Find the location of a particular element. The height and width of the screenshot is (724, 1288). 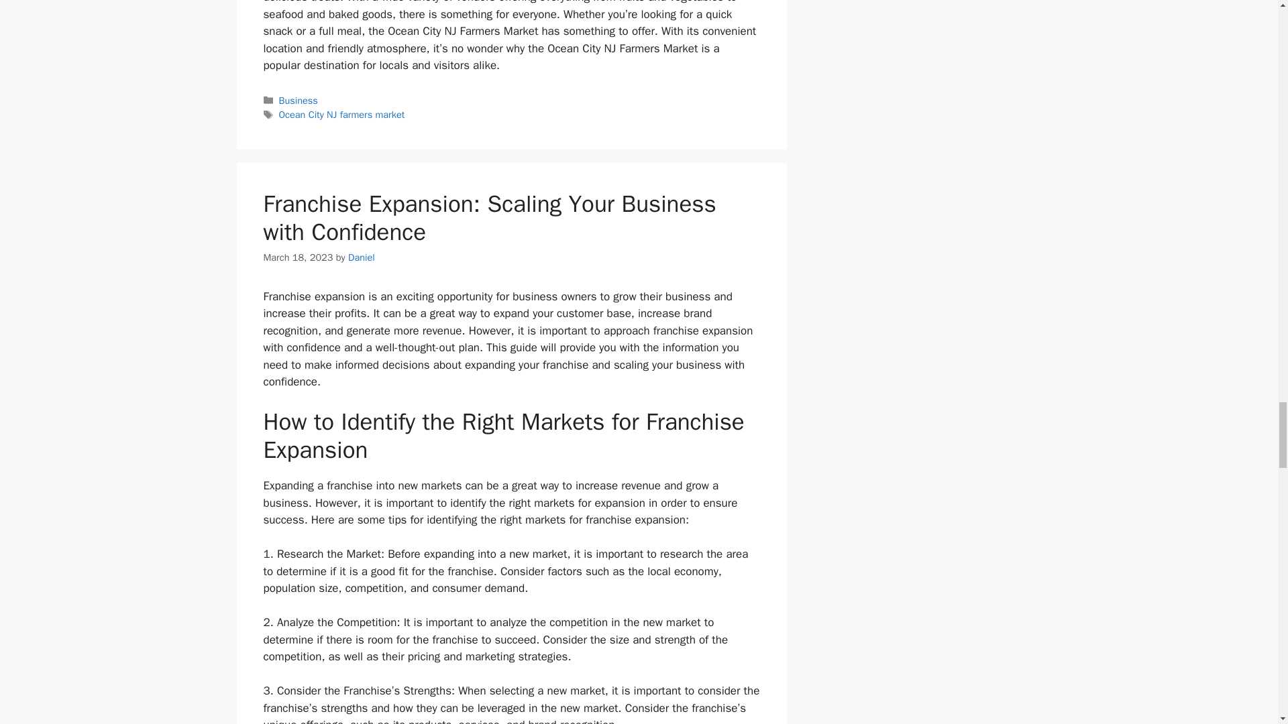

Franchise Expansion: Scaling Your Business with Confidence is located at coordinates (489, 217).